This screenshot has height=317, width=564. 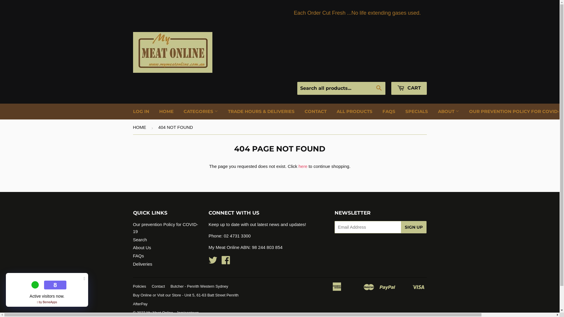 I want to click on LOG IN, so click(x=141, y=112).